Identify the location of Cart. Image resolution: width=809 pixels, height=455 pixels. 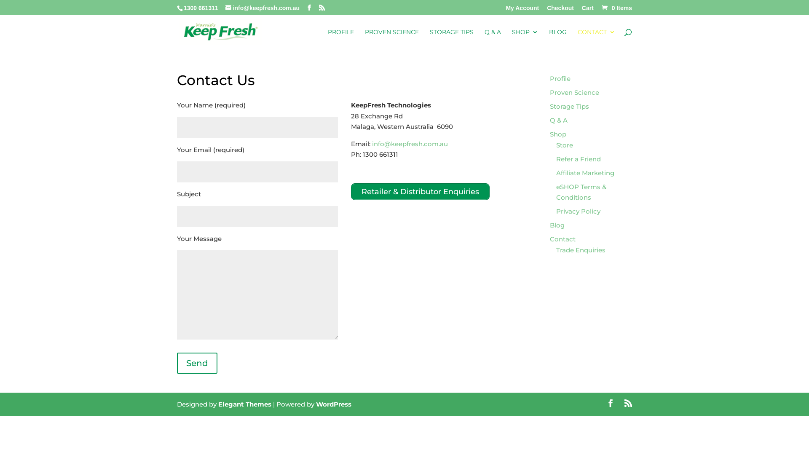
(588, 10).